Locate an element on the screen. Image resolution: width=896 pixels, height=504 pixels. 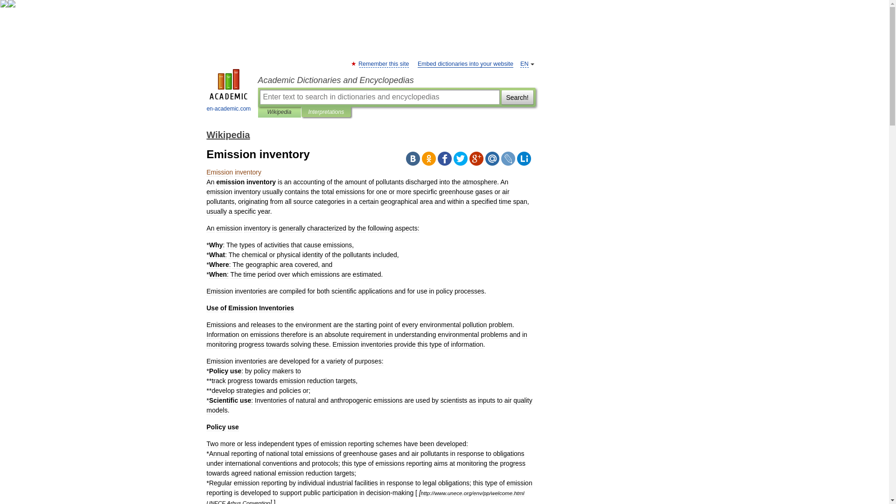
Remember this site is located at coordinates (384, 63).